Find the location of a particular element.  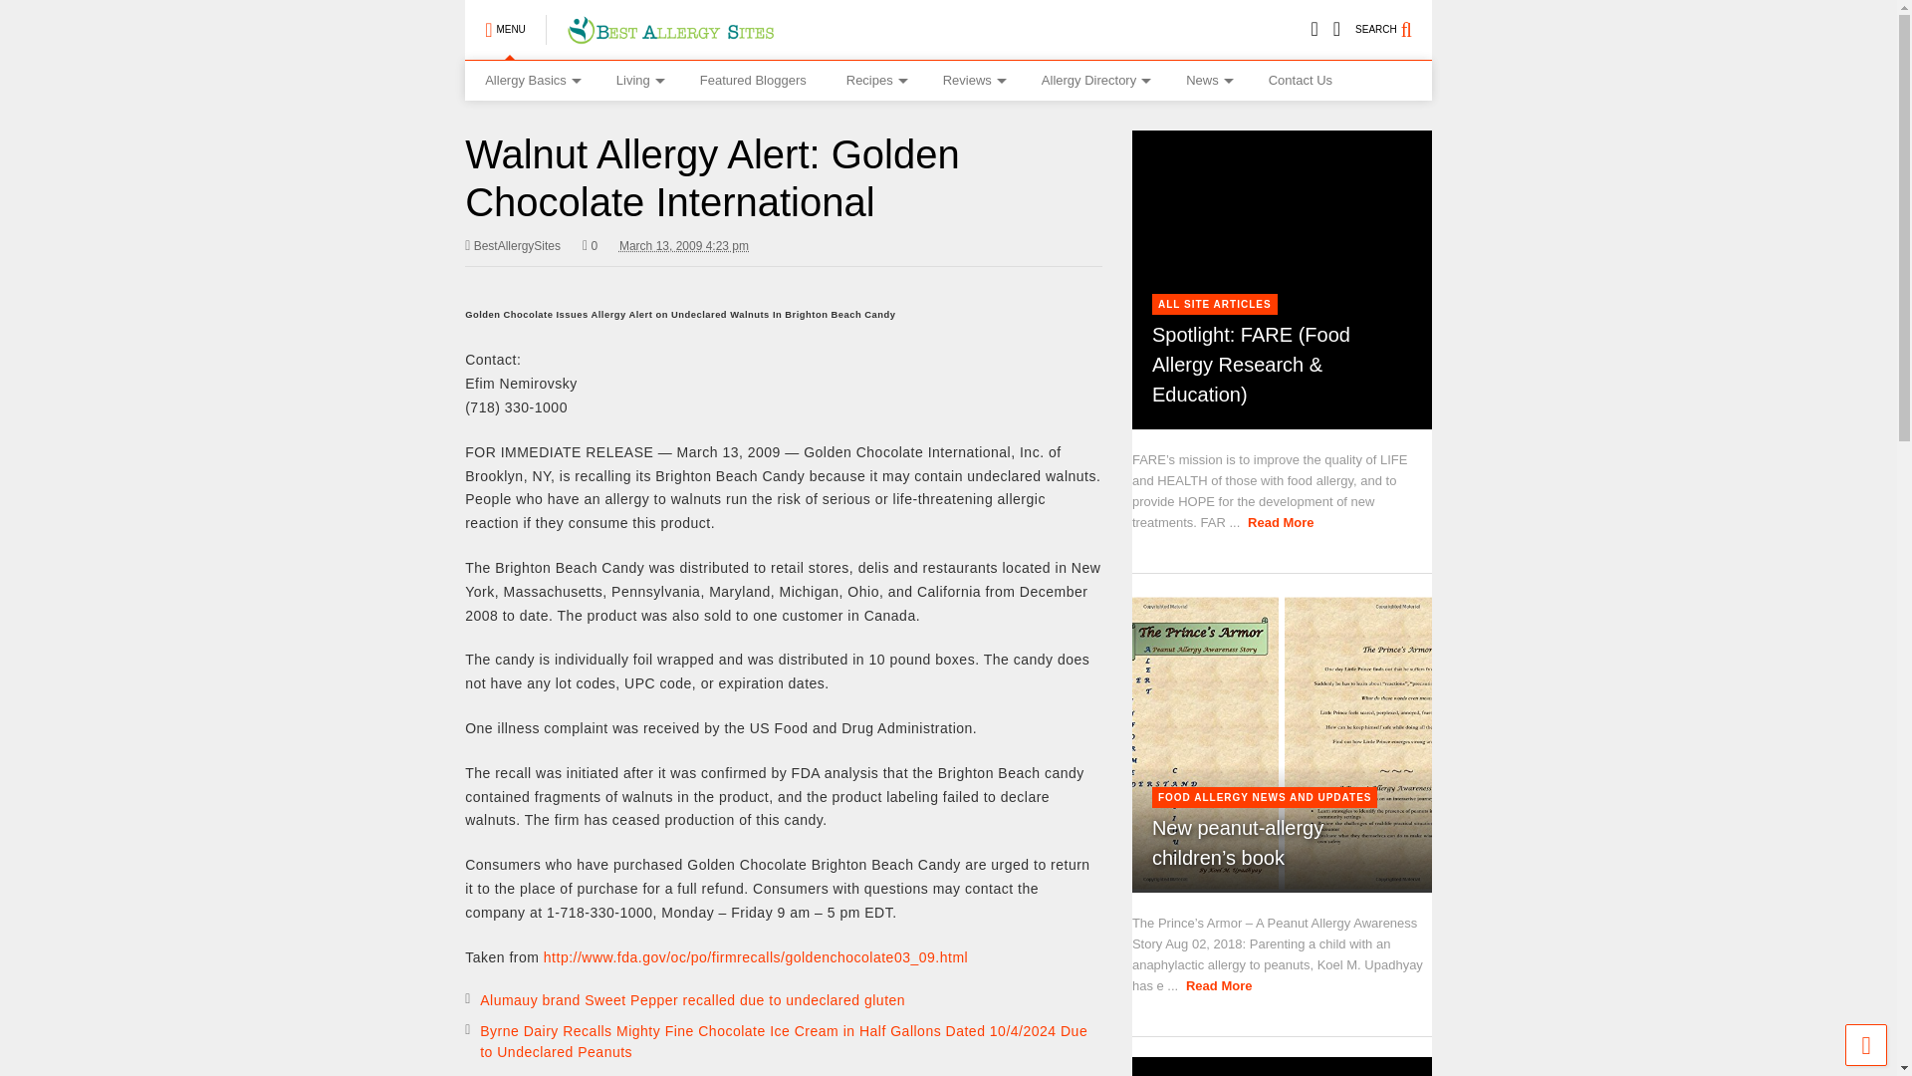

News is located at coordinates (1207, 80).